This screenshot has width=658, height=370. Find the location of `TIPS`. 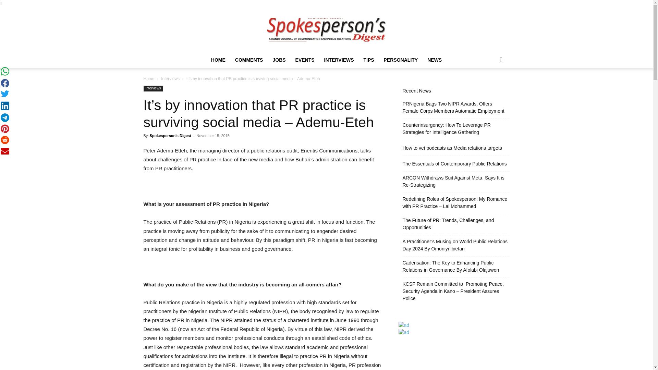

TIPS is located at coordinates (369, 60).